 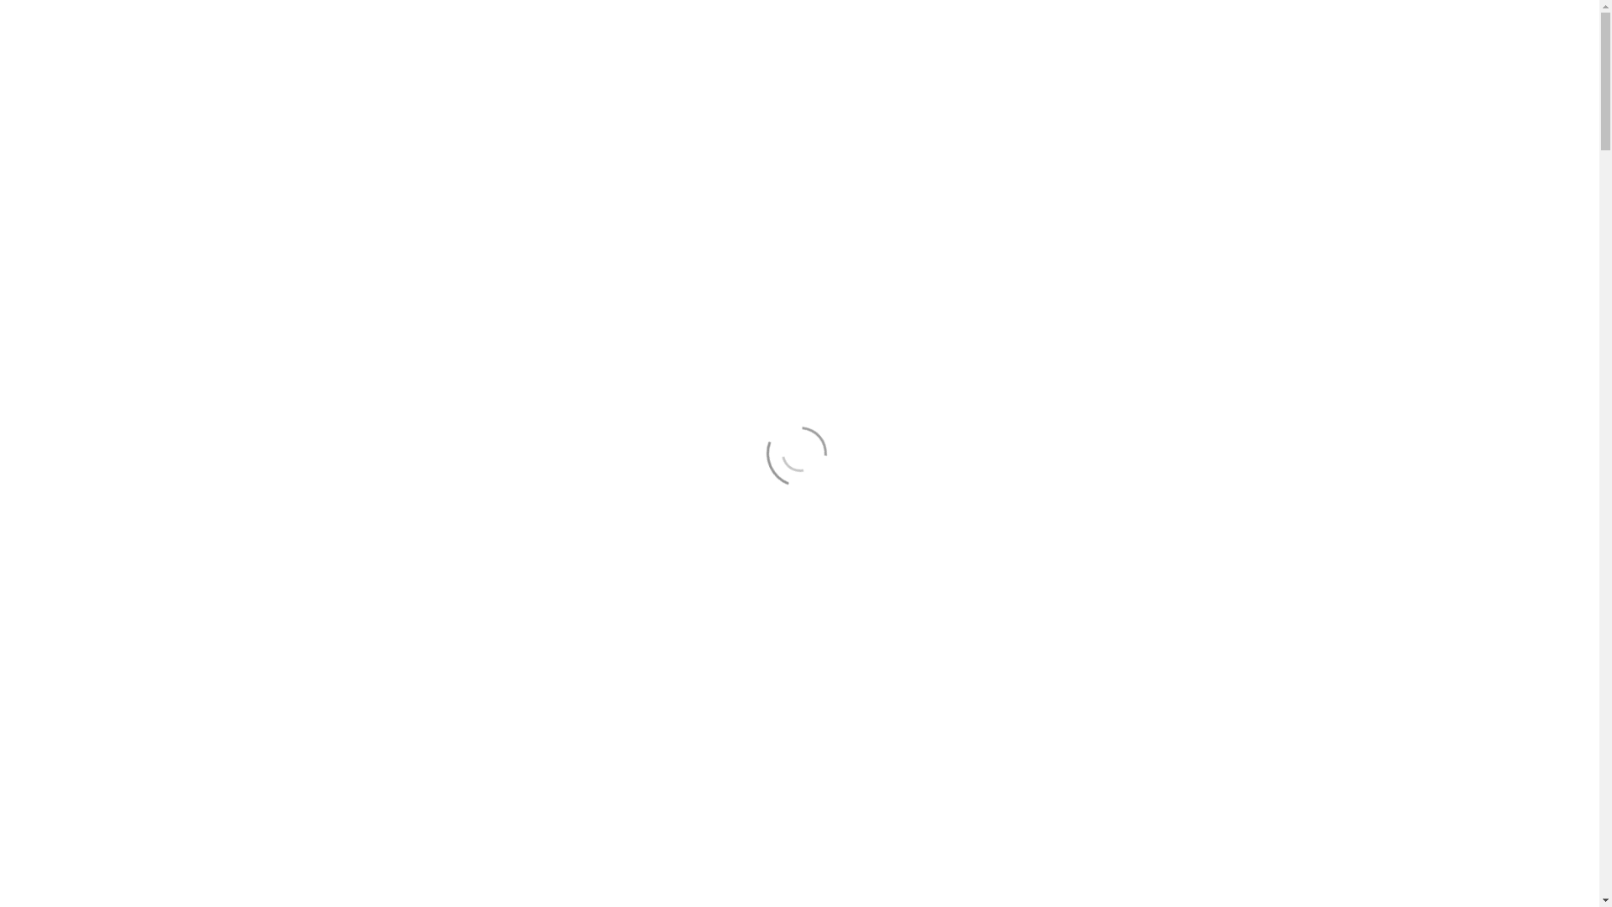 I want to click on Hoevewinkel, so click(x=976, y=69).